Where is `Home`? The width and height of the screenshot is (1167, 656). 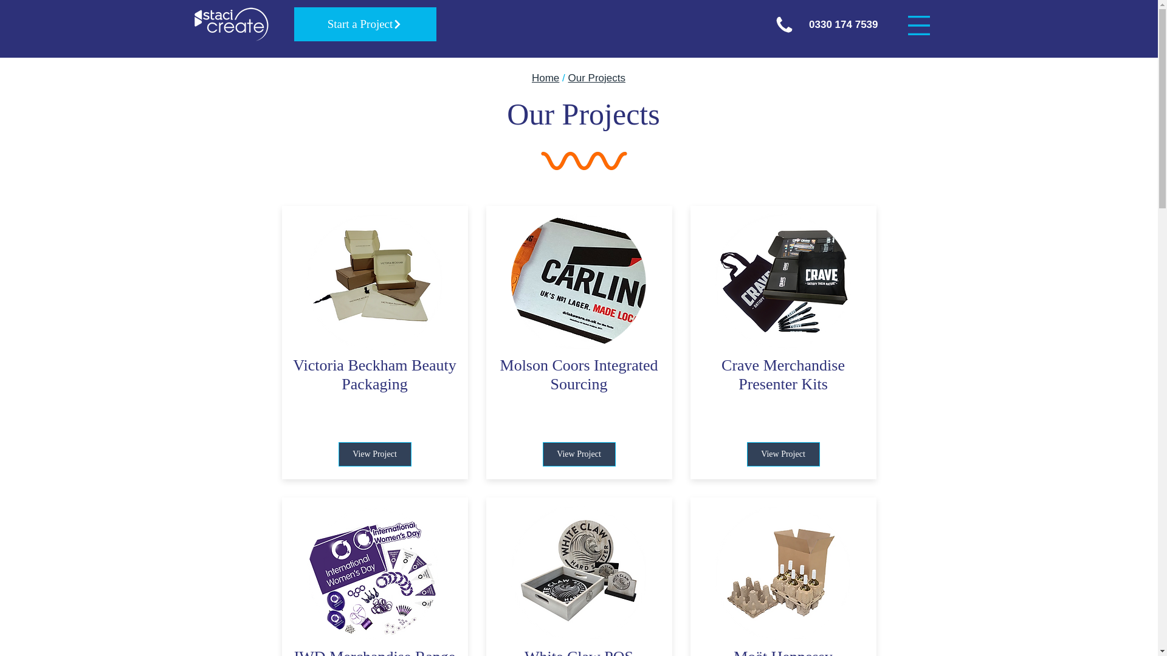
Home is located at coordinates (545, 78).